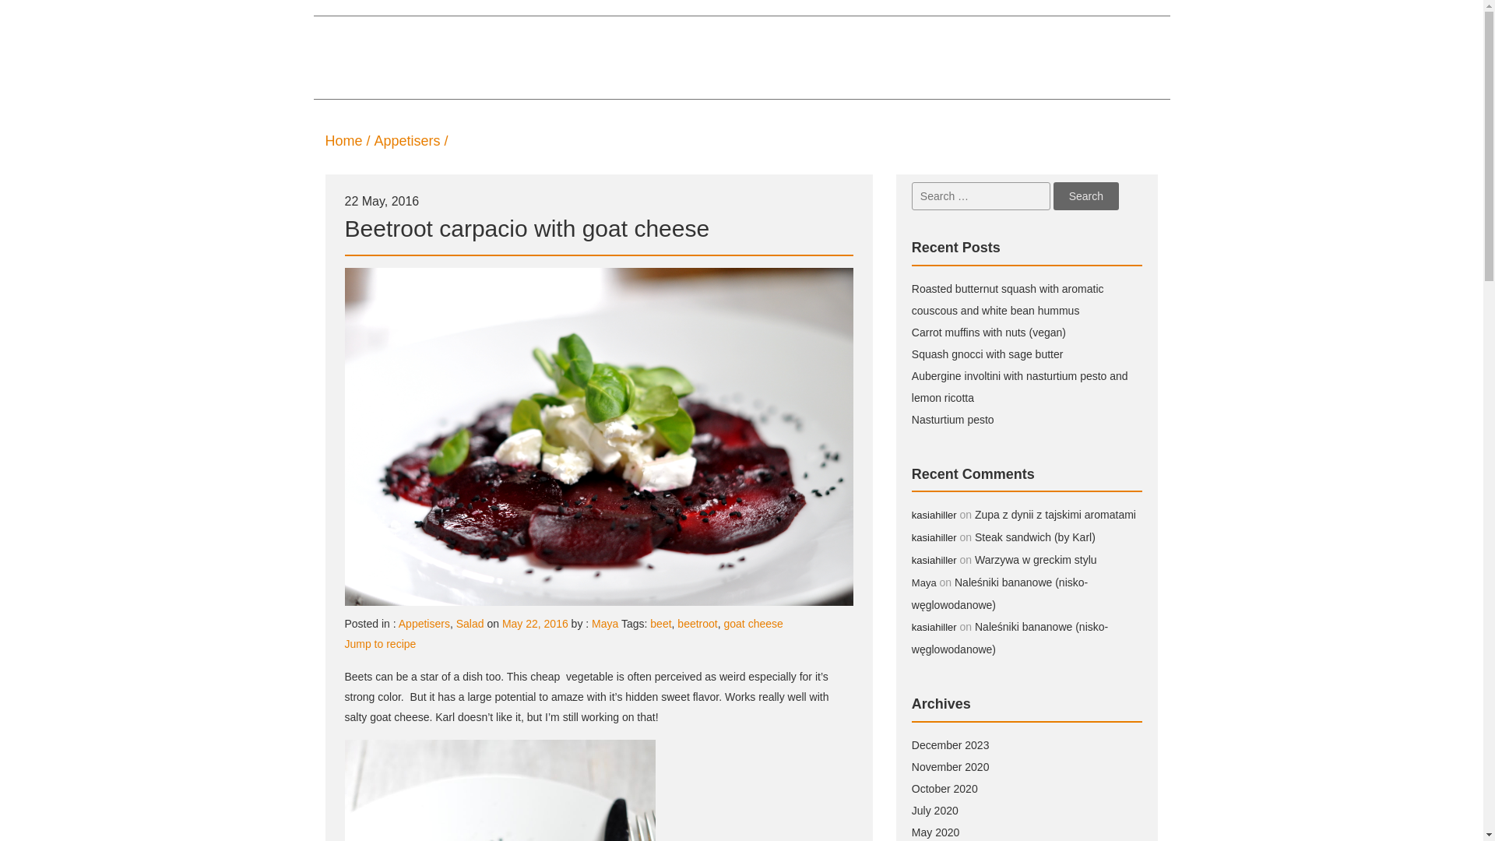  Describe the element at coordinates (535, 623) in the screenshot. I see `1:46 pm` at that location.